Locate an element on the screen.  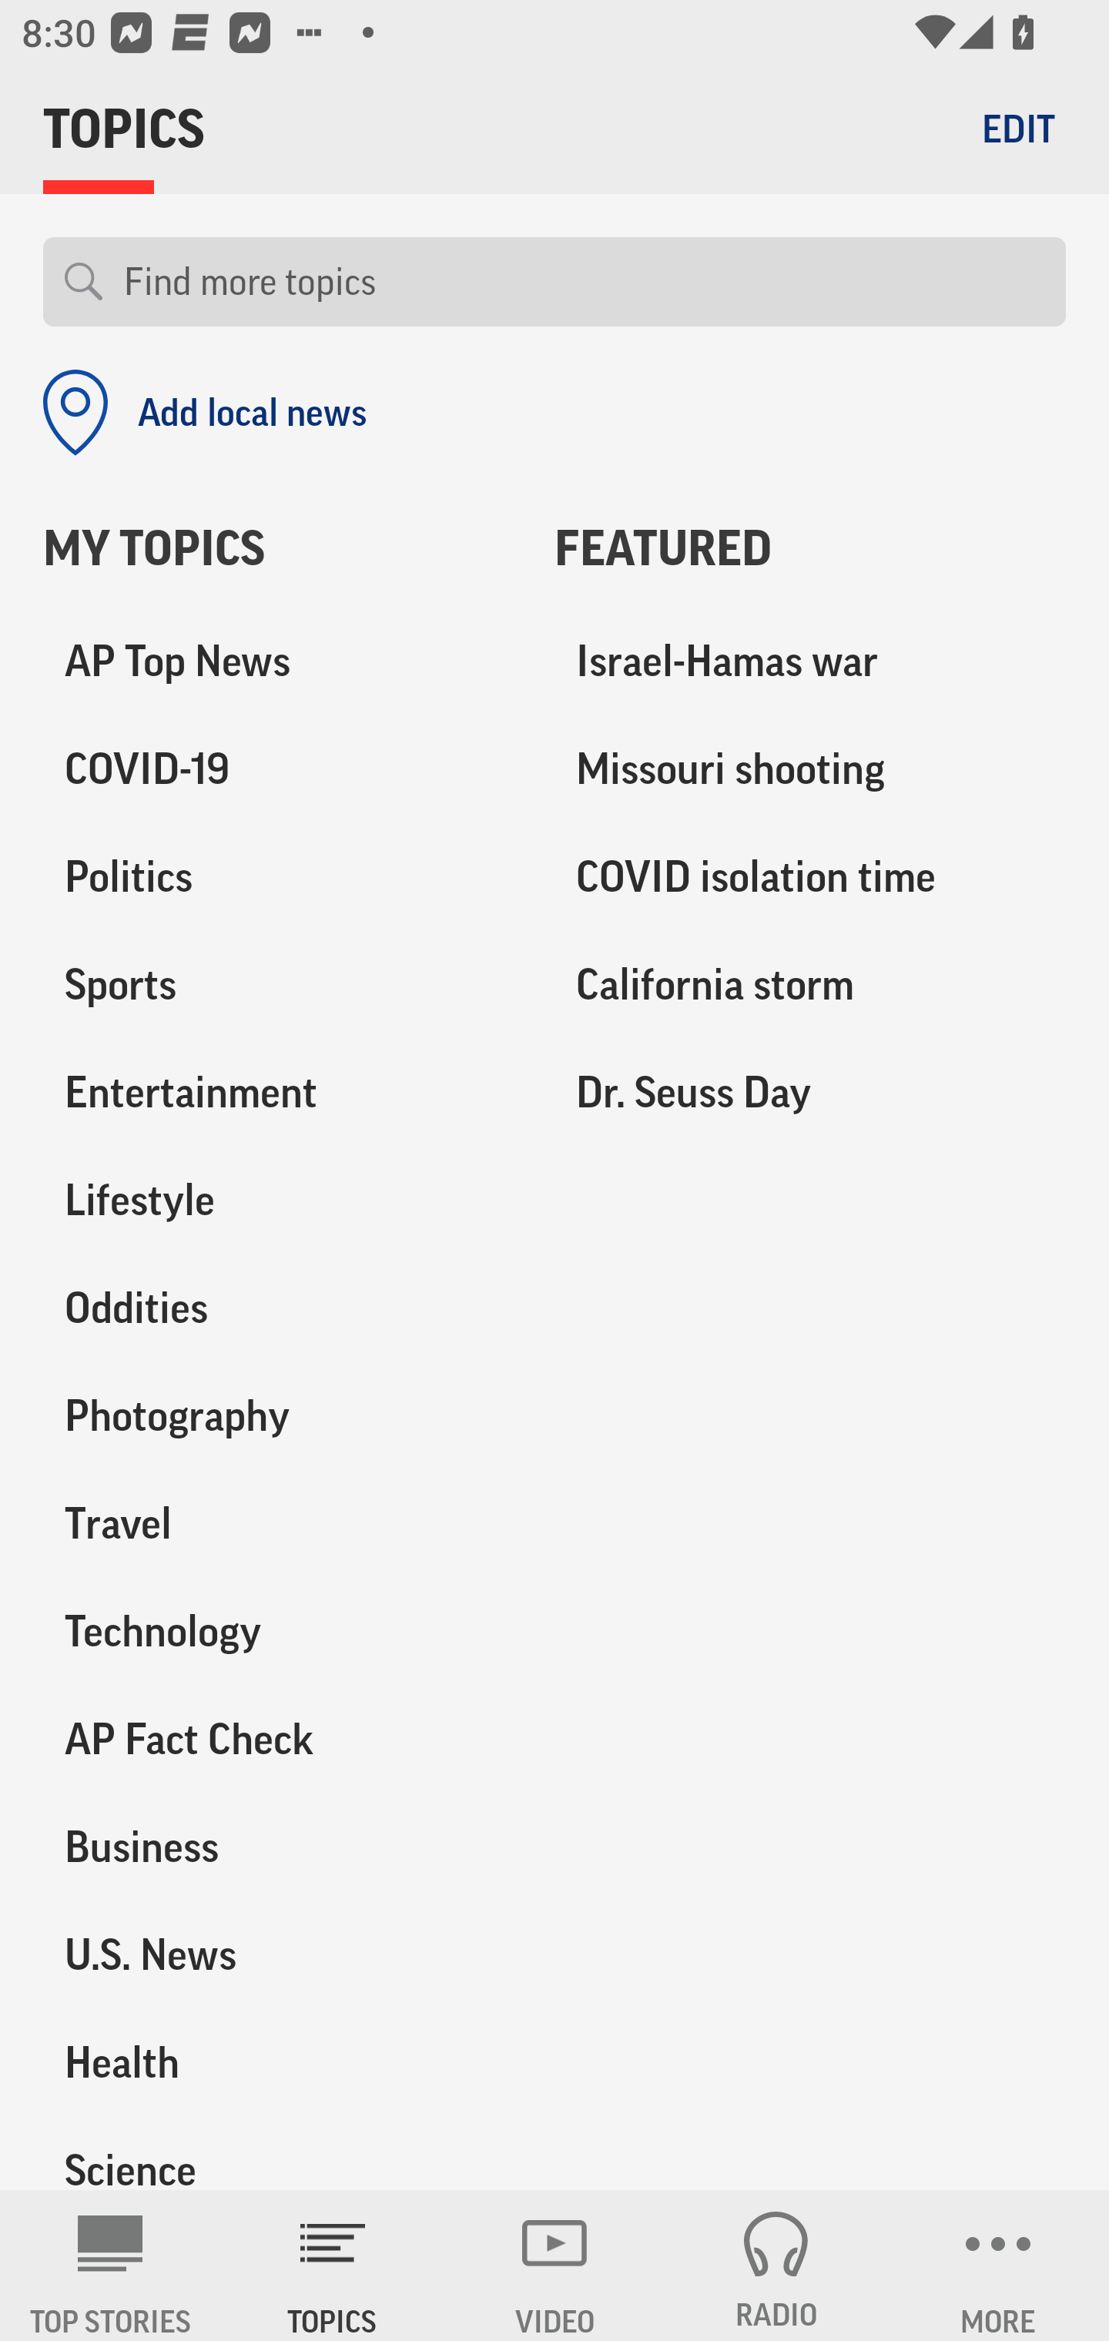
Lifestyle is located at coordinates (277, 1201).